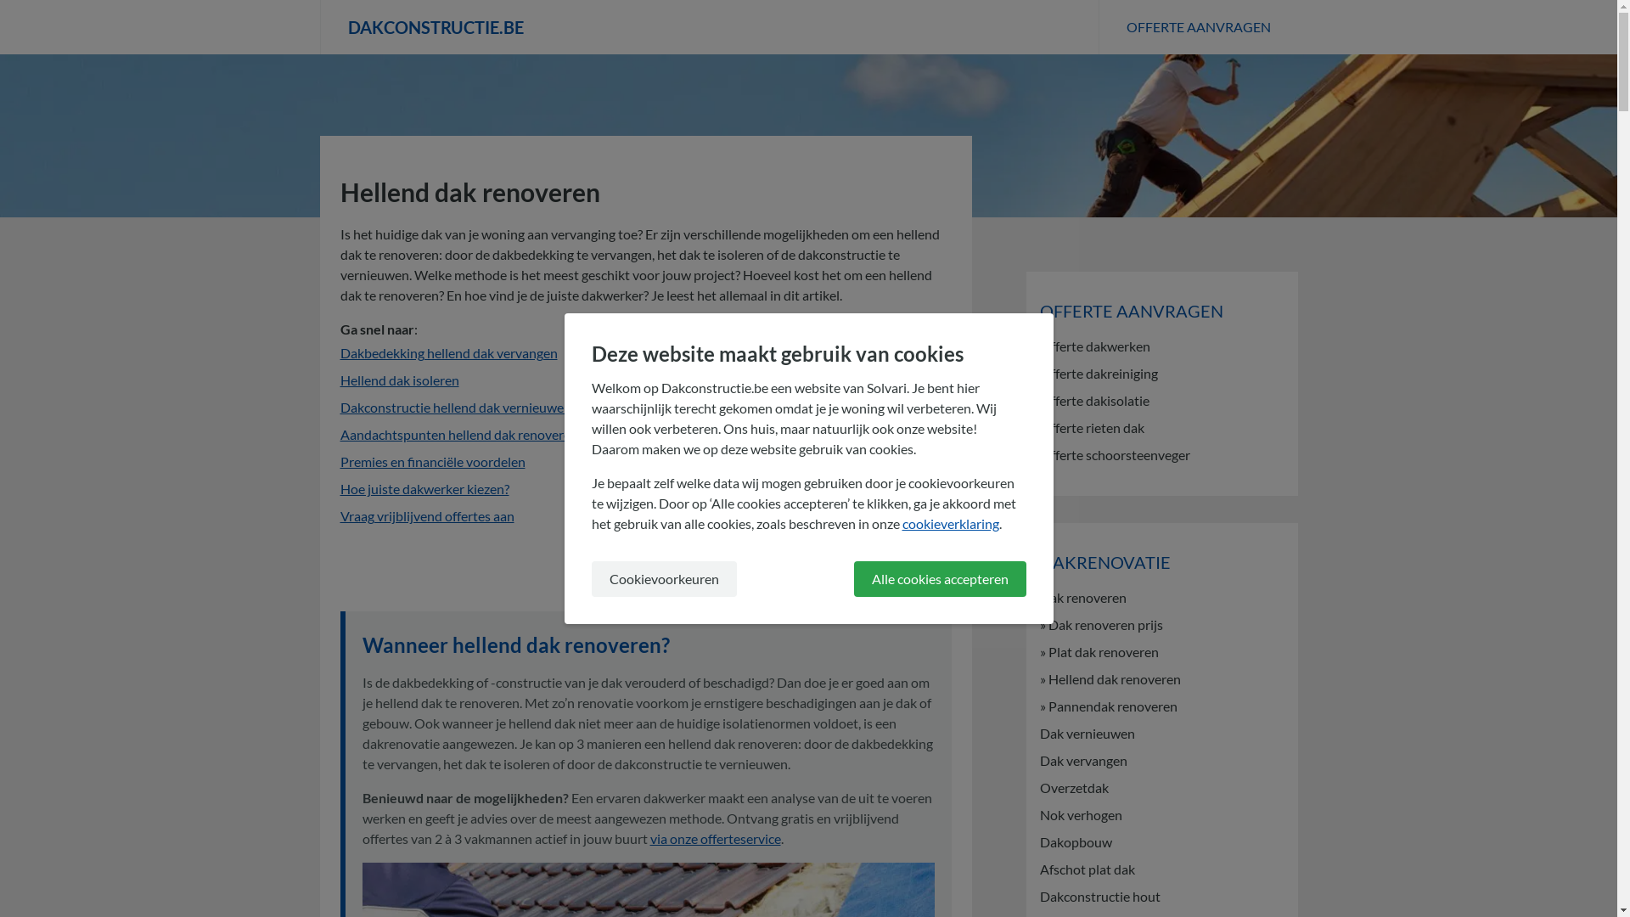 The image size is (1630, 917). I want to click on Cookievoorkeuren, so click(664, 579).